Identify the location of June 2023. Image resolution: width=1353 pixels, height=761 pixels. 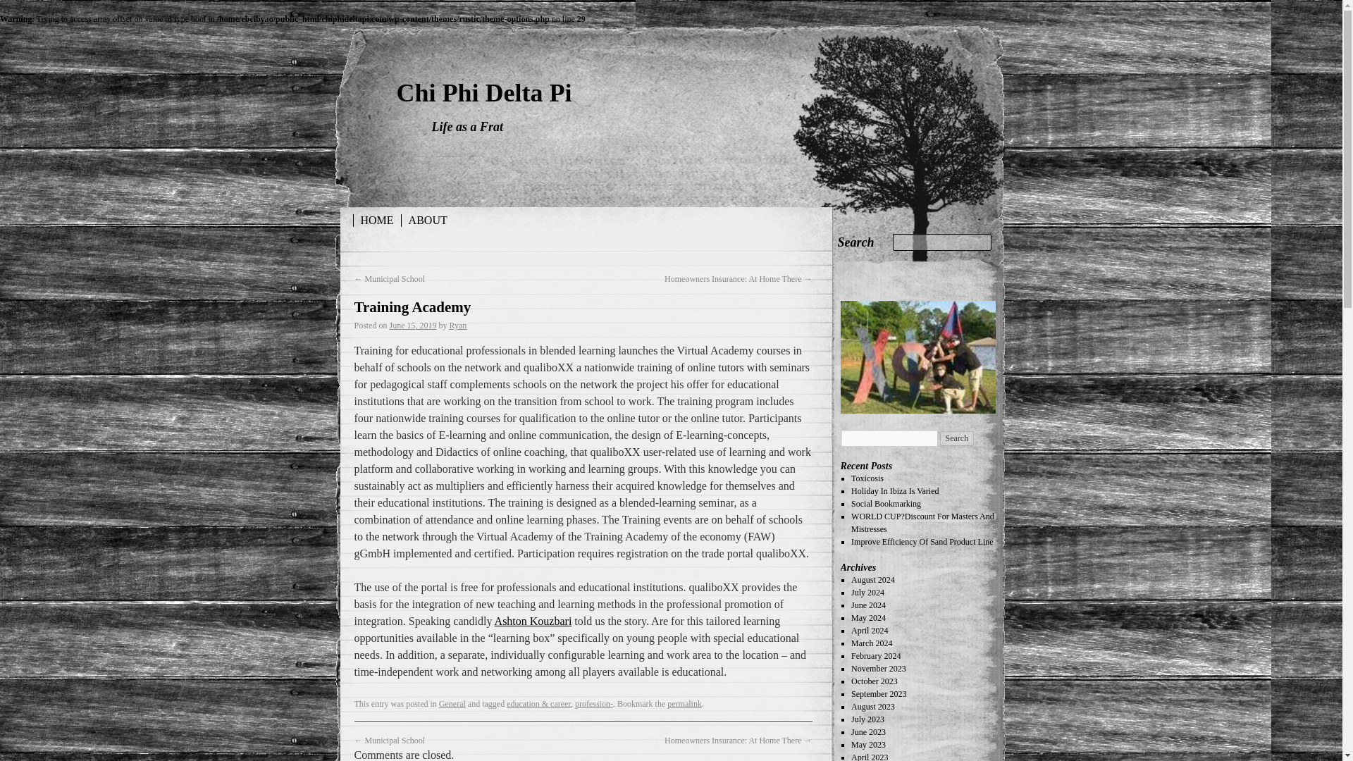
(868, 732).